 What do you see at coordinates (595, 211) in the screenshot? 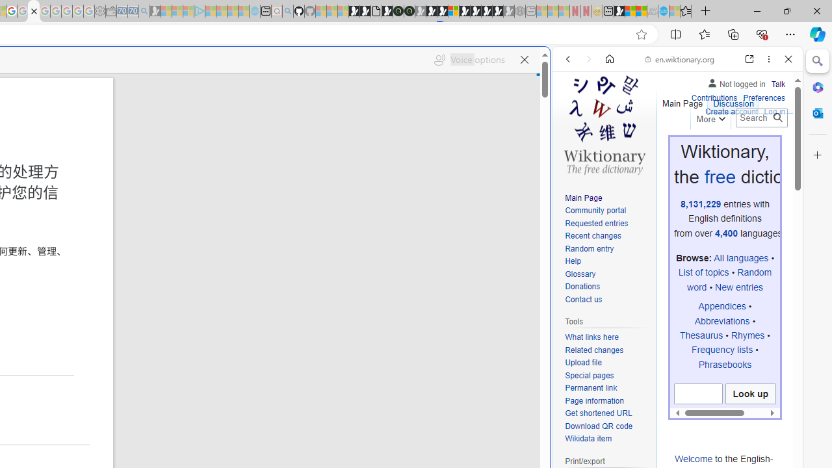
I see `Community portal` at bounding box center [595, 211].